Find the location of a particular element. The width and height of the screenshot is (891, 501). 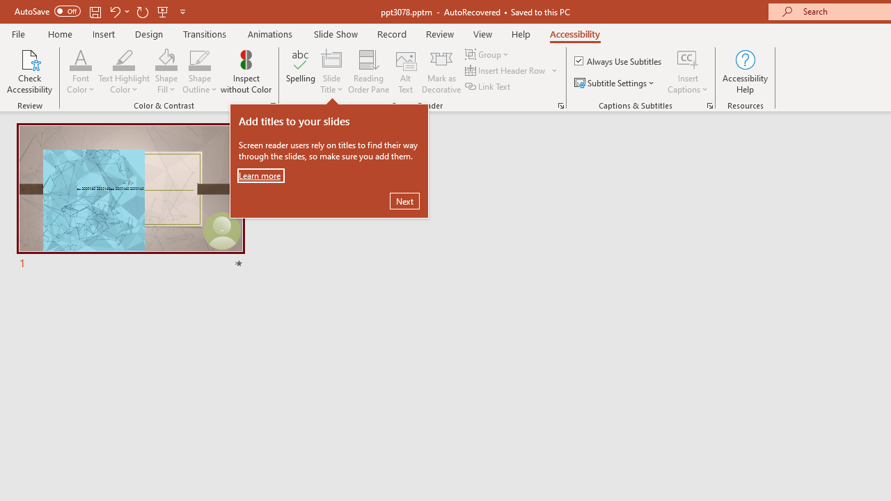

Link Text is located at coordinates (489, 86).